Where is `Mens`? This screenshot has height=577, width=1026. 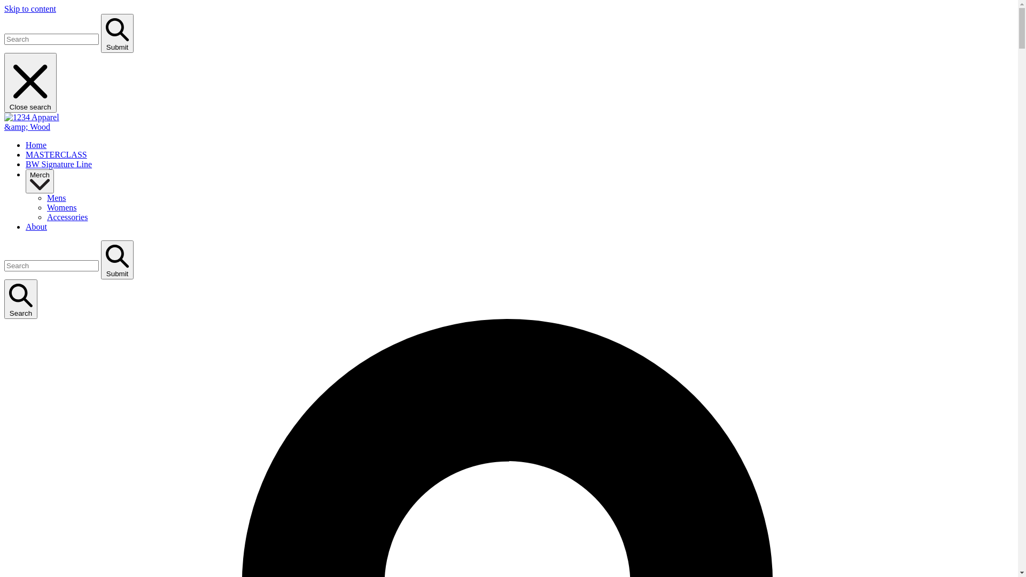
Mens is located at coordinates (57, 198).